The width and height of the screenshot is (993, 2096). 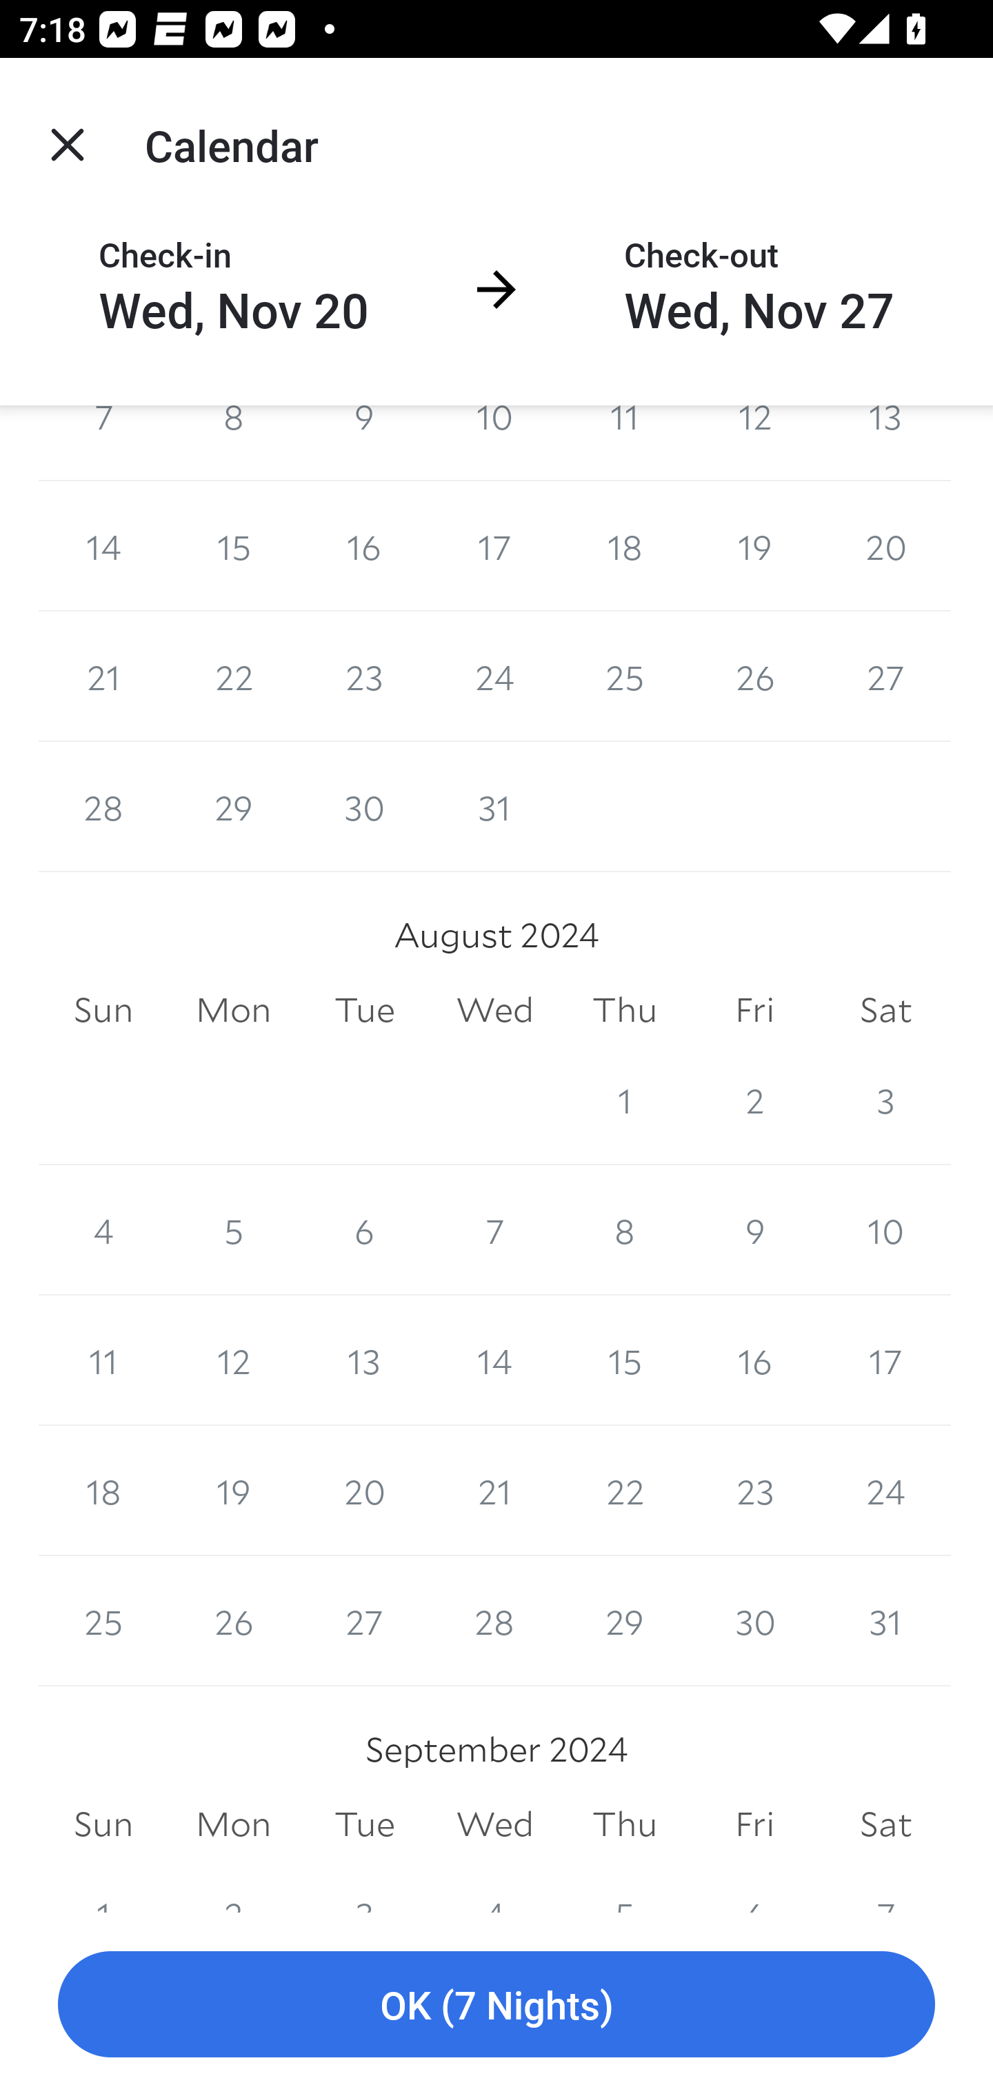 I want to click on Thu, so click(x=625, y=1009).